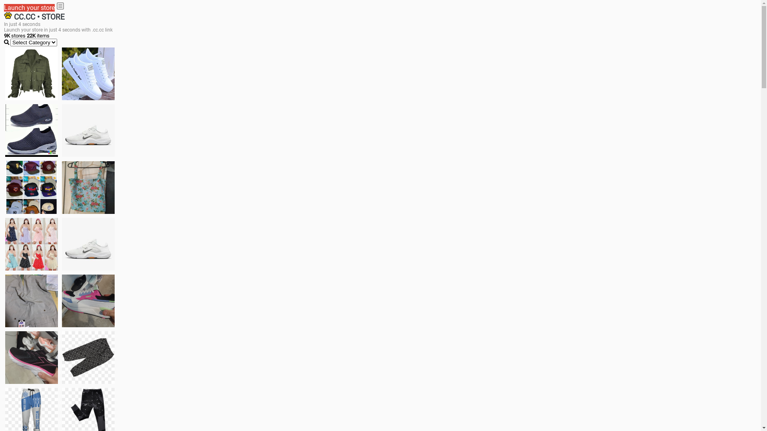 This screenshot has width=767, height=431. Describe the element at coordinates (88, 301) in the screenshot. I see `Zapatillas pumas` at that location.